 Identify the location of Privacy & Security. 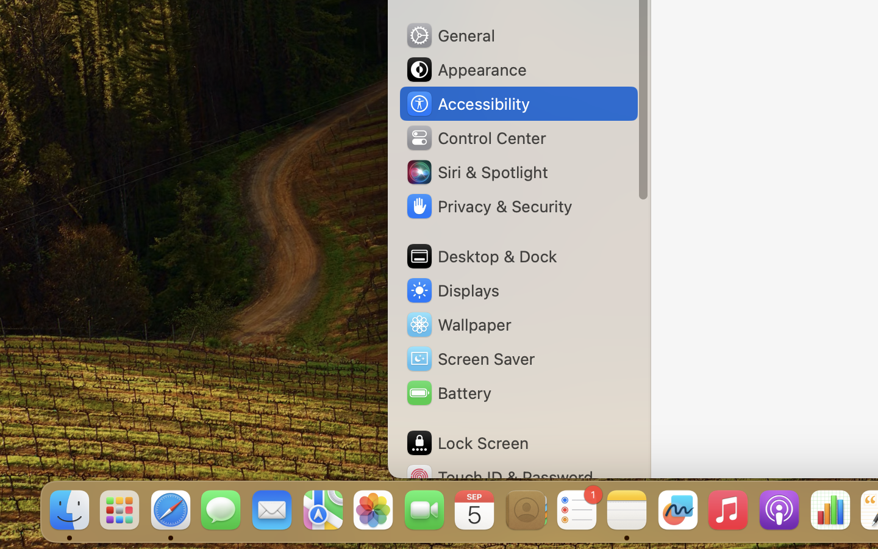
(488, 206).